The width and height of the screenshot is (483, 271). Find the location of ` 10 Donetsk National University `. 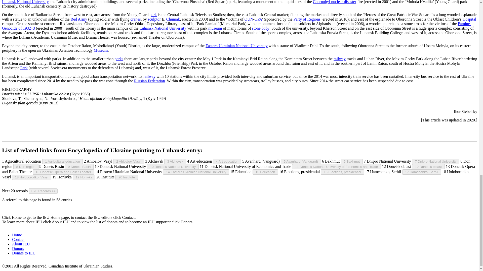

 10 Donetsk National University  is located at coordinates (173, 167).